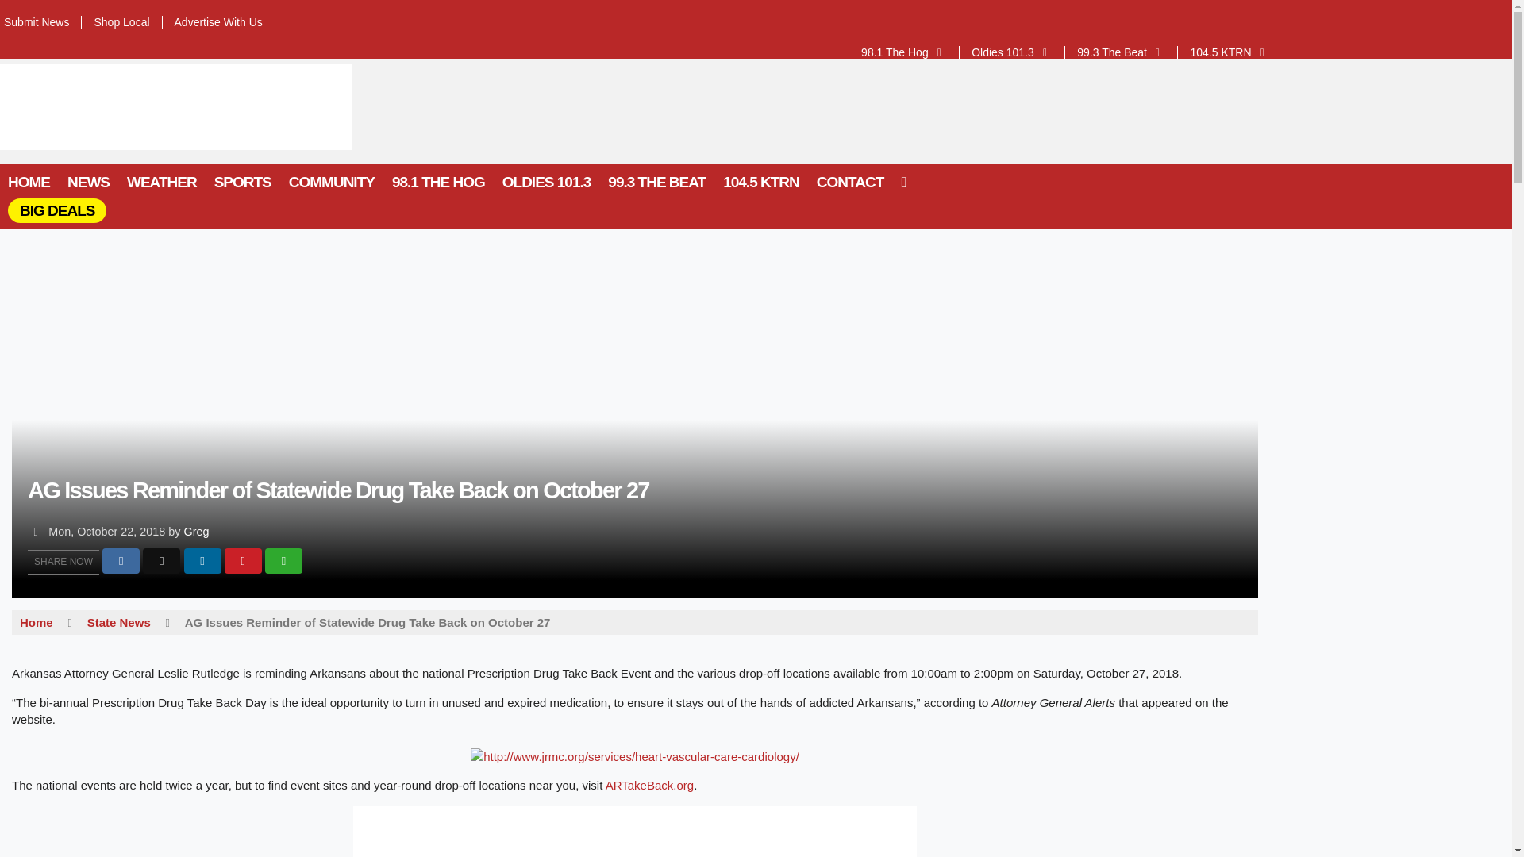 This screenshot has height=857, width=1524. What do you see at coordinates (197, 532) in the screenshot?
I see `Posts by Greg` at bounding box center [197, 532].